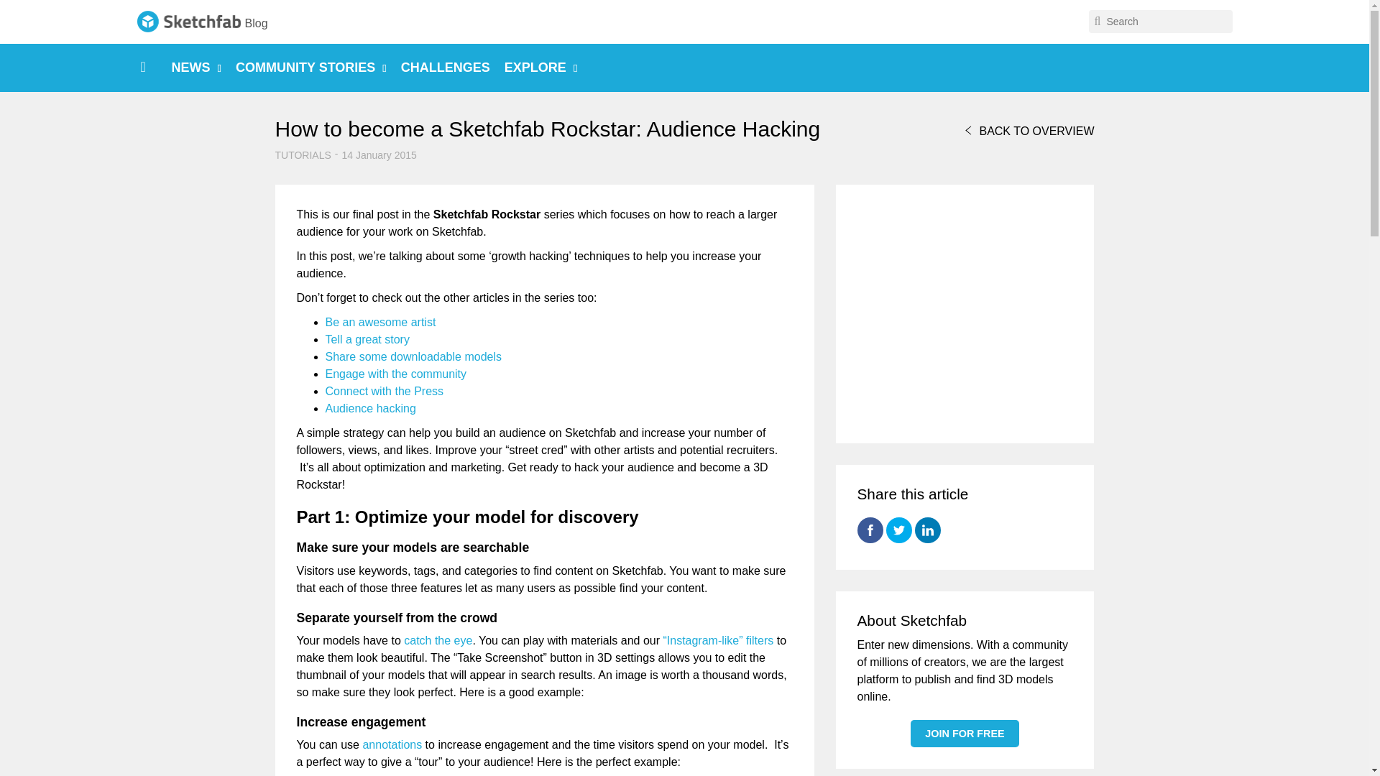 The width and height of the screenshot is (1380, 776). What do you see at coordinates (310, 68) in the screenshot?
I see `COMMUNITY STORIES` at bounding box center [310, 68].